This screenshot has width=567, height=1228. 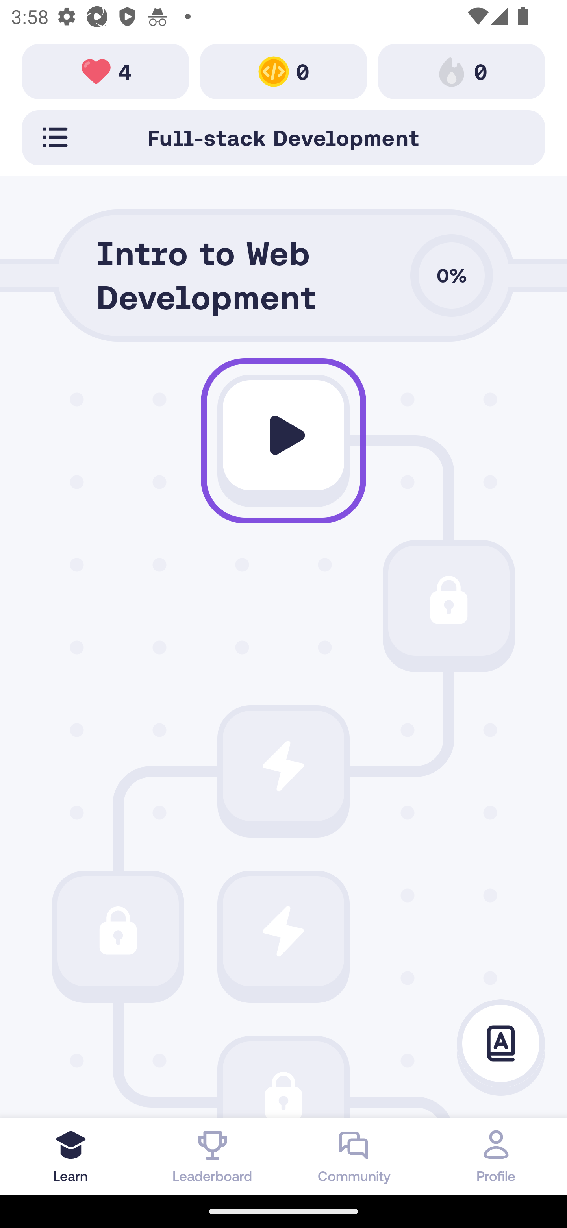 What do you see at coordinates (283, 137) in the screenshot?
I see `Path Toolbar Selector Full-stack Development` at bounding box center [283, 137].